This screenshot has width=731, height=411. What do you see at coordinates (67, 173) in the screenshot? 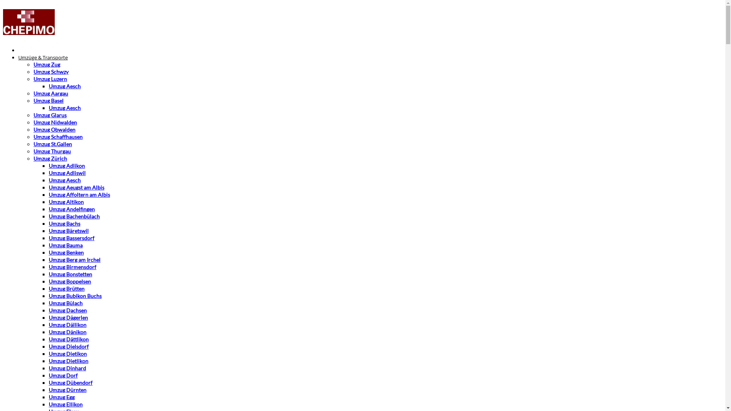
I see `Umzug Adliswil` at bounding box center [67, 173].